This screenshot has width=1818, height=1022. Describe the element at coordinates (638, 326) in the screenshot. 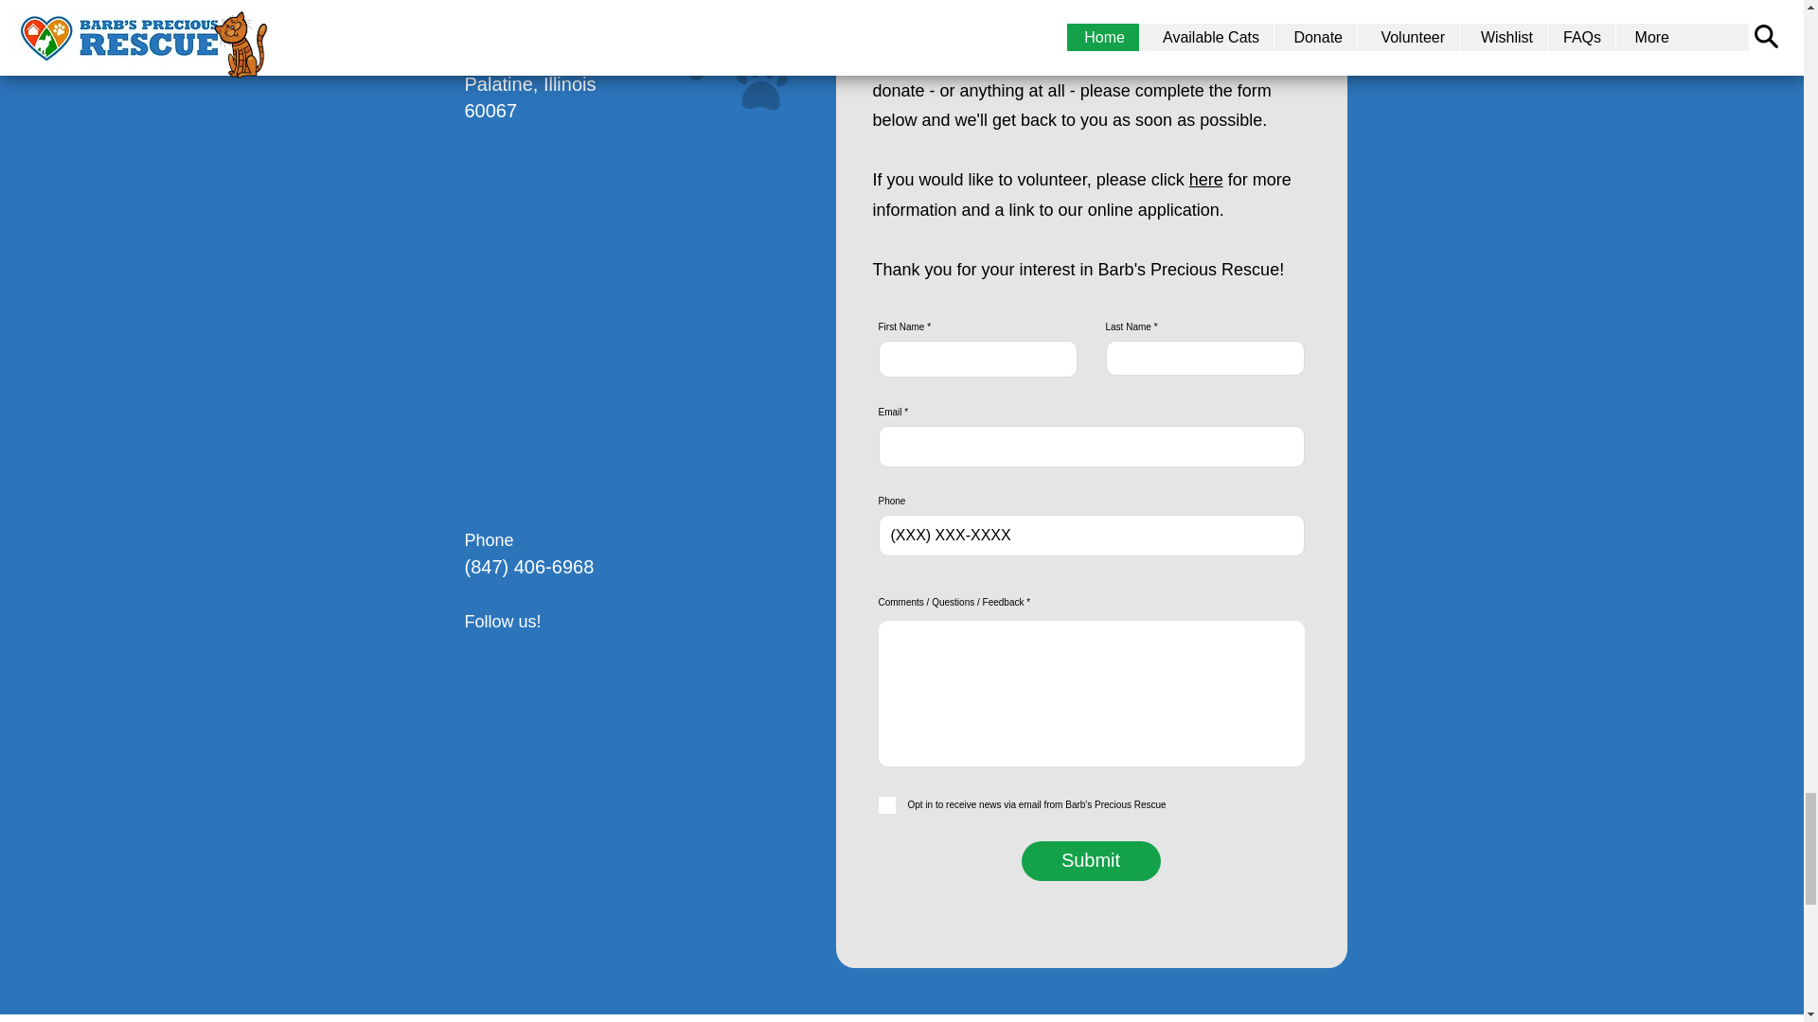

I see `Google Maps` at that location.